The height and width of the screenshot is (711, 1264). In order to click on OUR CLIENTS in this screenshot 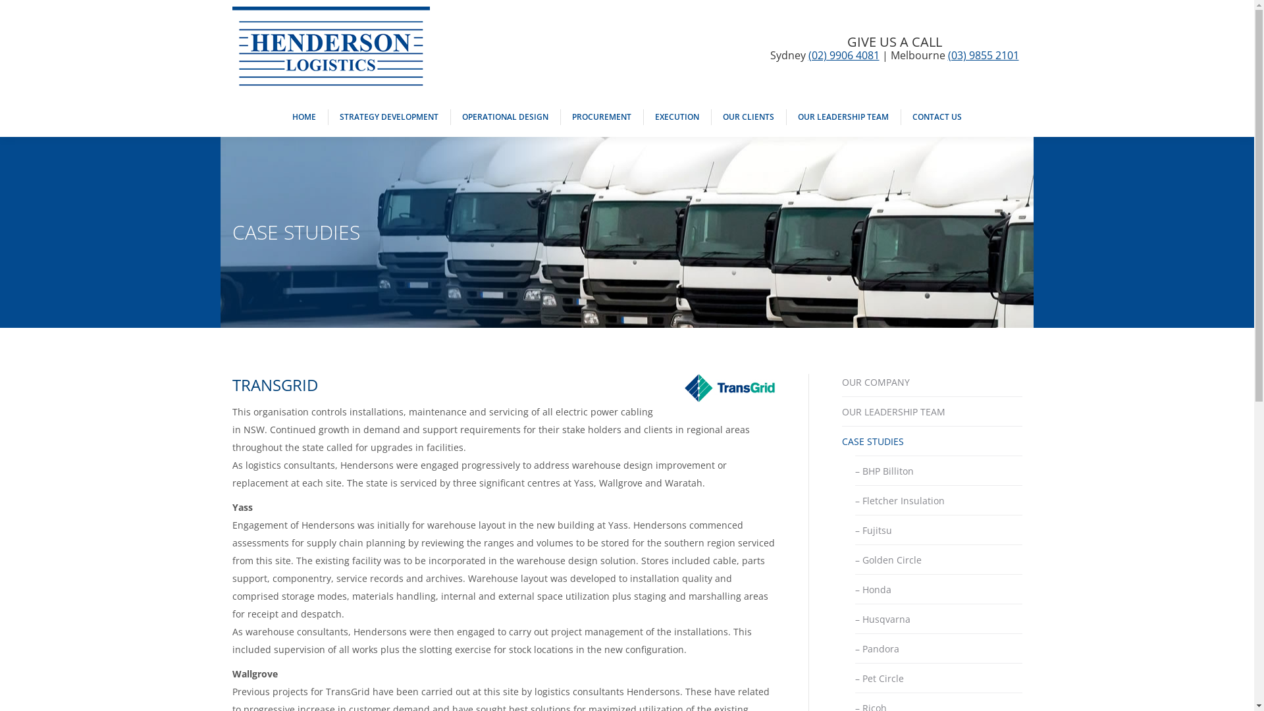, I will do `click(749, 117)`.